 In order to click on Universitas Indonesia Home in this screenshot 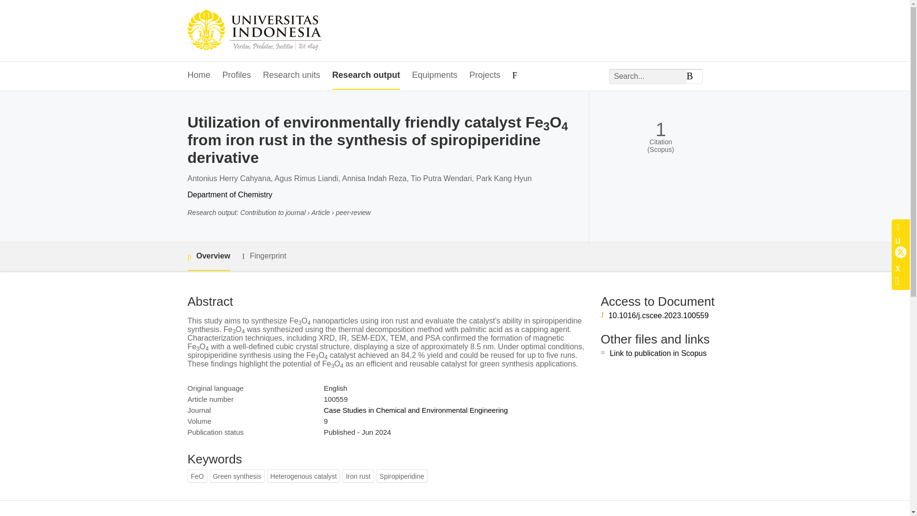, I will do `click(254, 31)`.